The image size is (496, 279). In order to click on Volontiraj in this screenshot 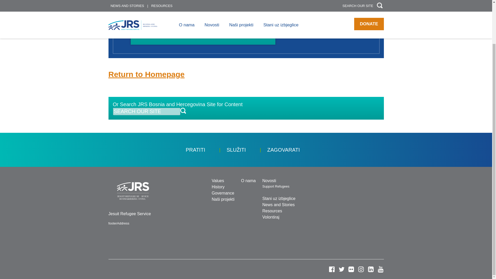, I will do `click(271, 217)`.